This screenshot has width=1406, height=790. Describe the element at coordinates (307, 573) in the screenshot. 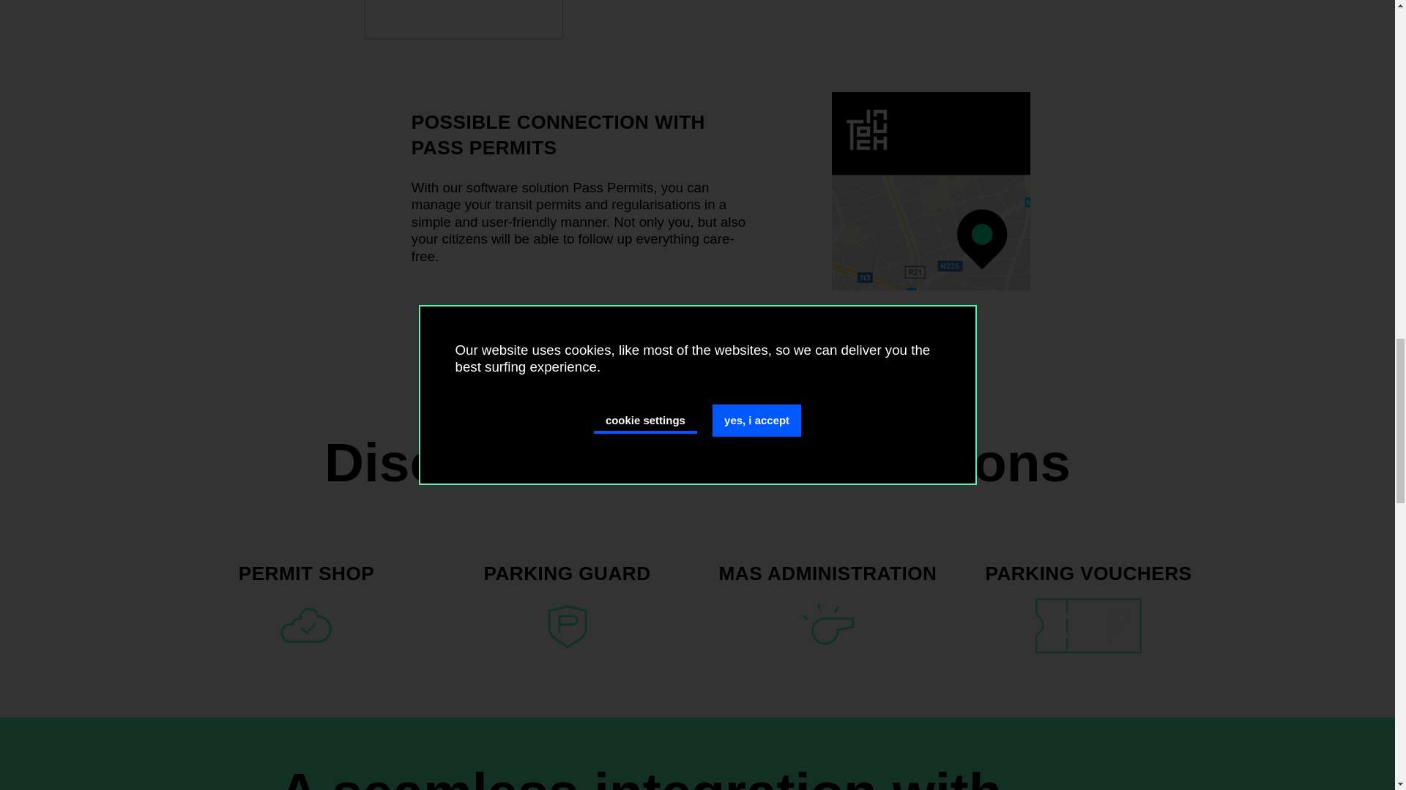

I see `Permit Shop` at that location.